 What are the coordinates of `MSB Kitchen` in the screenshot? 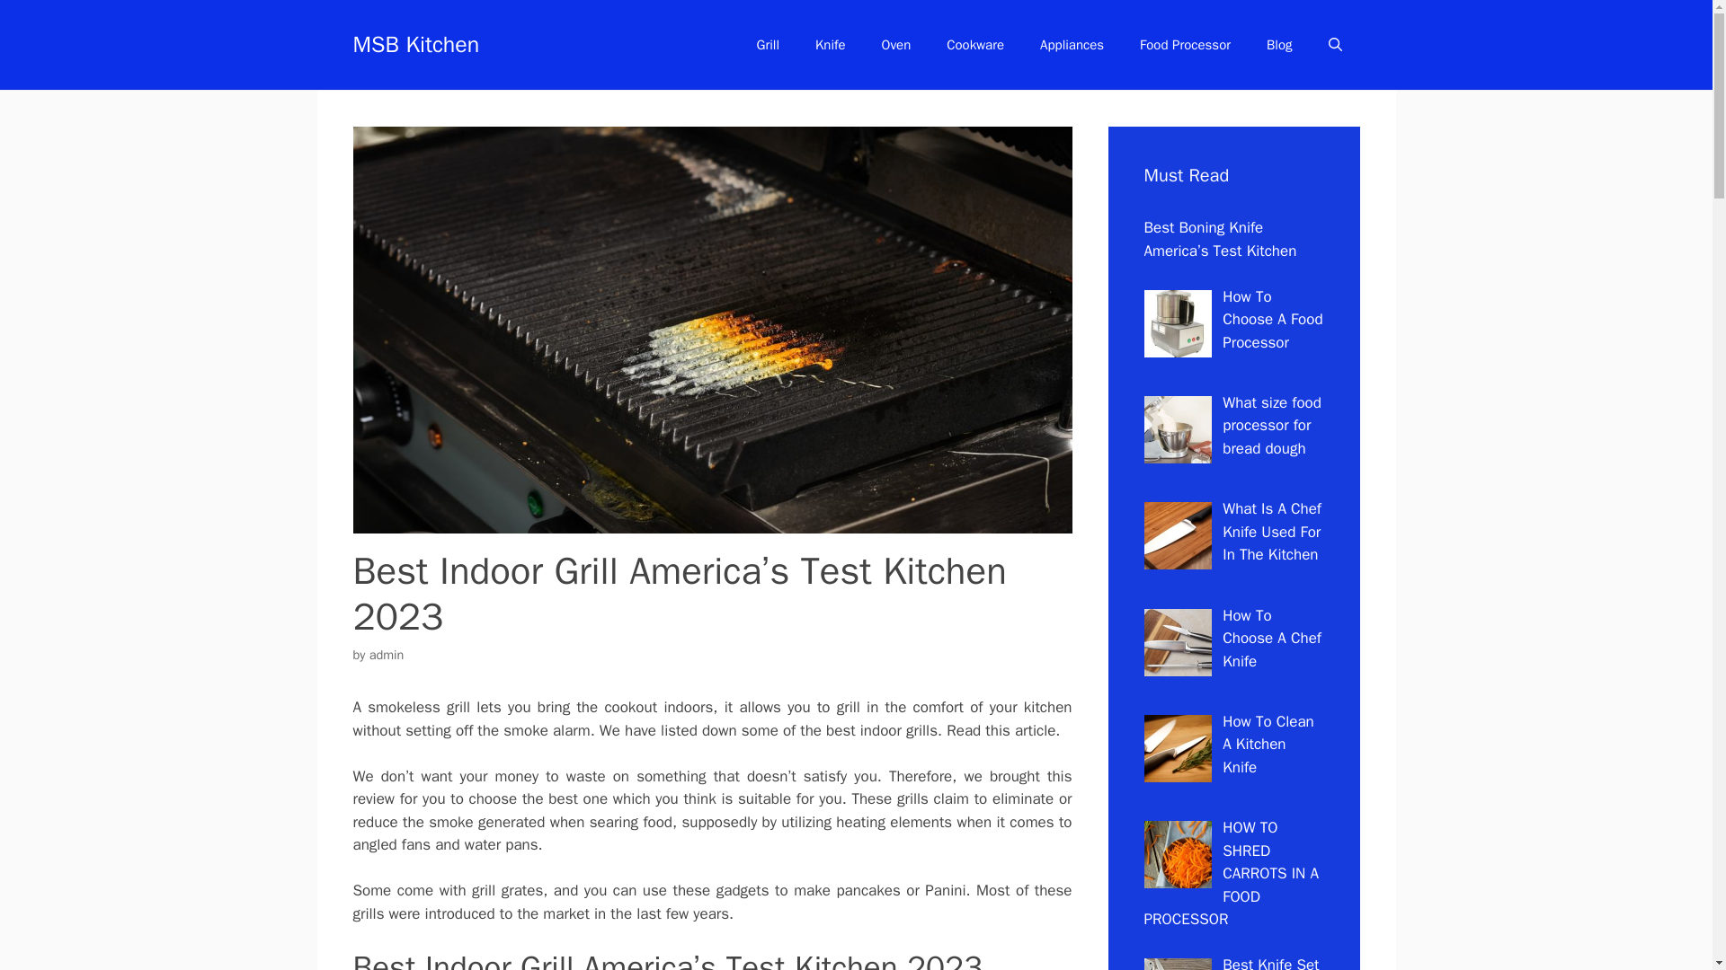 It's located at (415, 43).